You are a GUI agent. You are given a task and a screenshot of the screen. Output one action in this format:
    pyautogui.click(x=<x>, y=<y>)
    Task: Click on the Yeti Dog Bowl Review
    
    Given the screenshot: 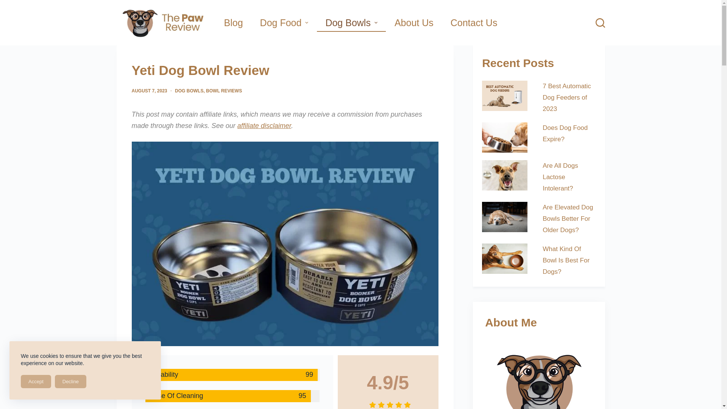 What is the action you would take?
    pyautogui.click(x=285, y=70)
    